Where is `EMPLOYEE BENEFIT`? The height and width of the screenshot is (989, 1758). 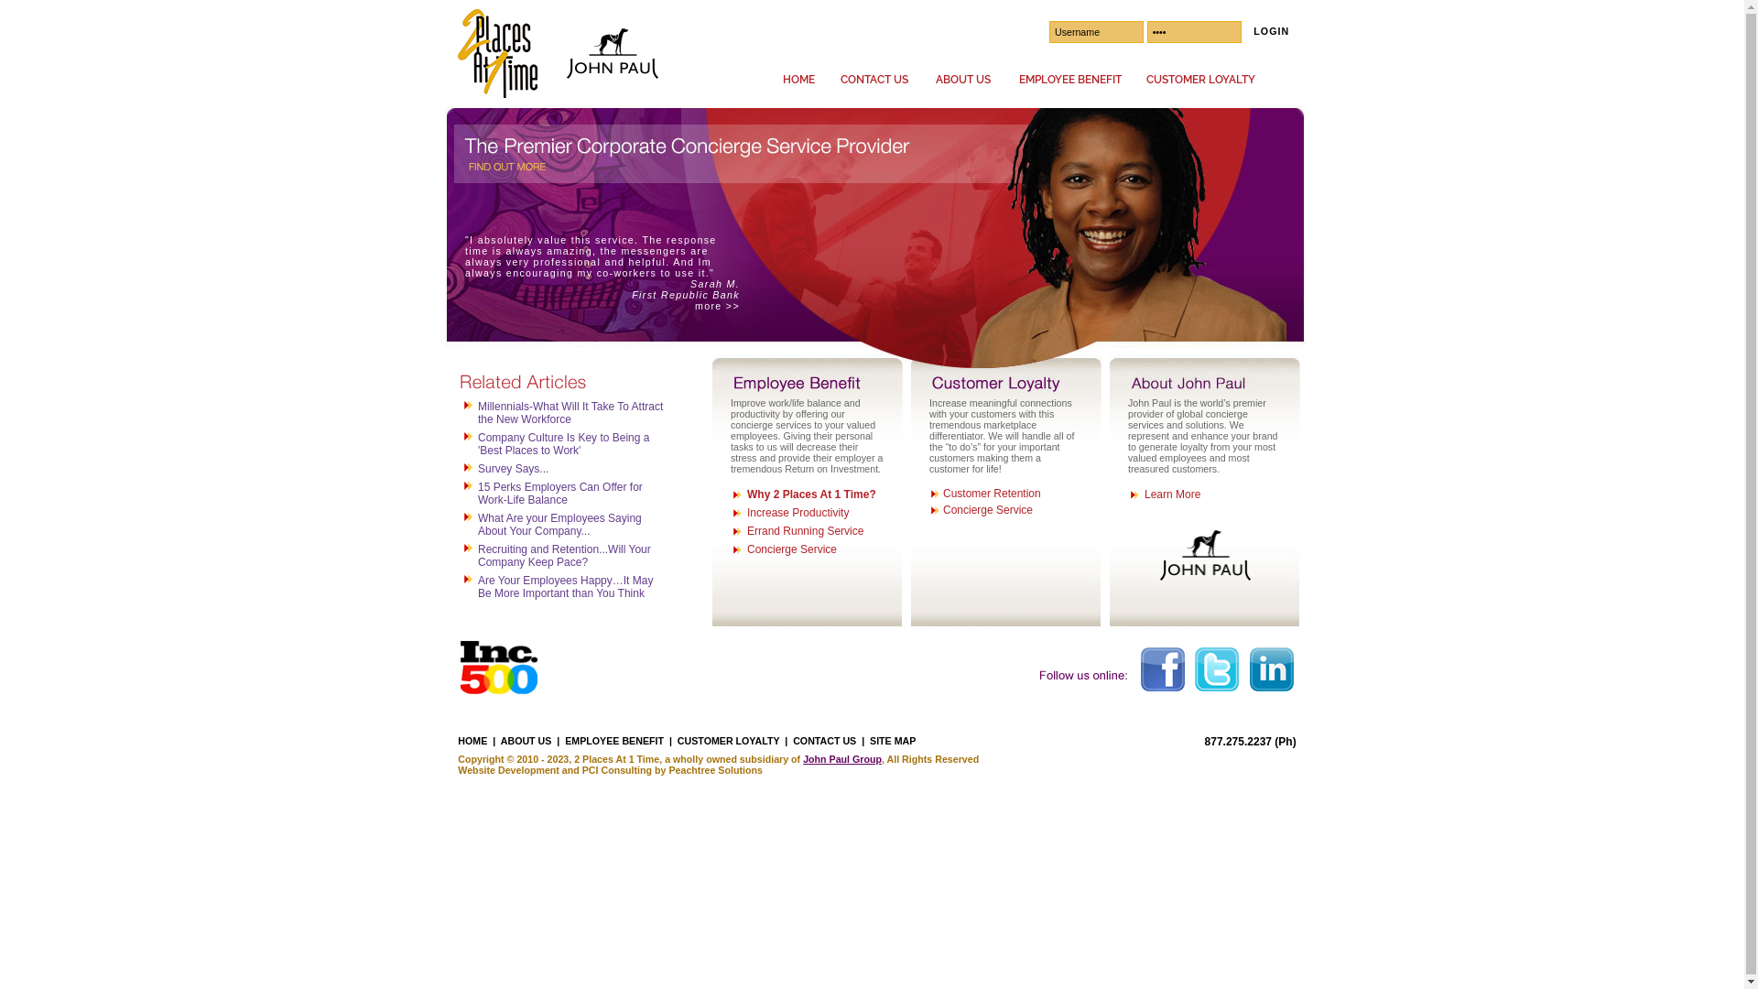
EMPLOYEE BENEFIT is located at coordinates (1070, 80).